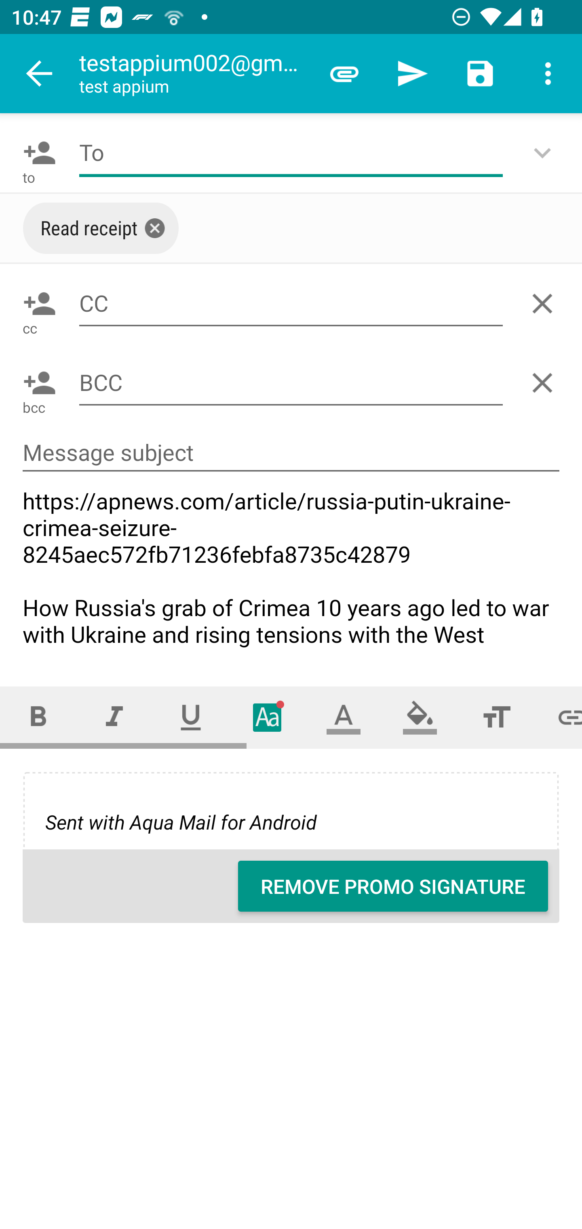 This screenshot has height=1229, width=582. What do you see at coordinates (344, 74) in the screenshot?
I see `Attach` at bounding box center [344, 74].